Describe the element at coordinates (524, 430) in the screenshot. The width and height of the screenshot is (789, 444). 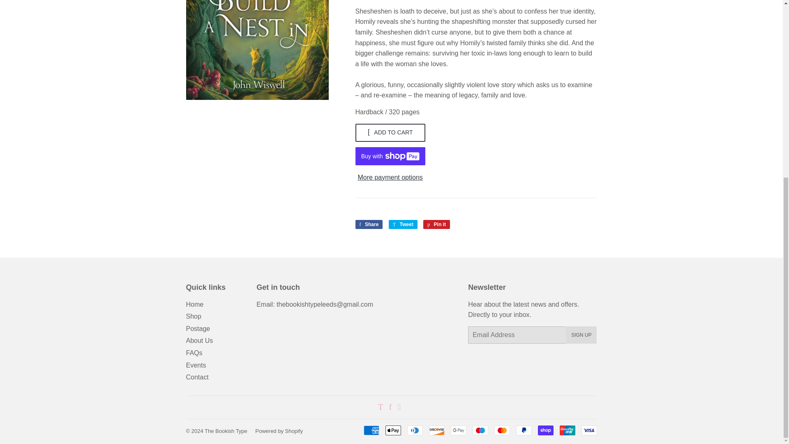
I see `American Express` at that location.